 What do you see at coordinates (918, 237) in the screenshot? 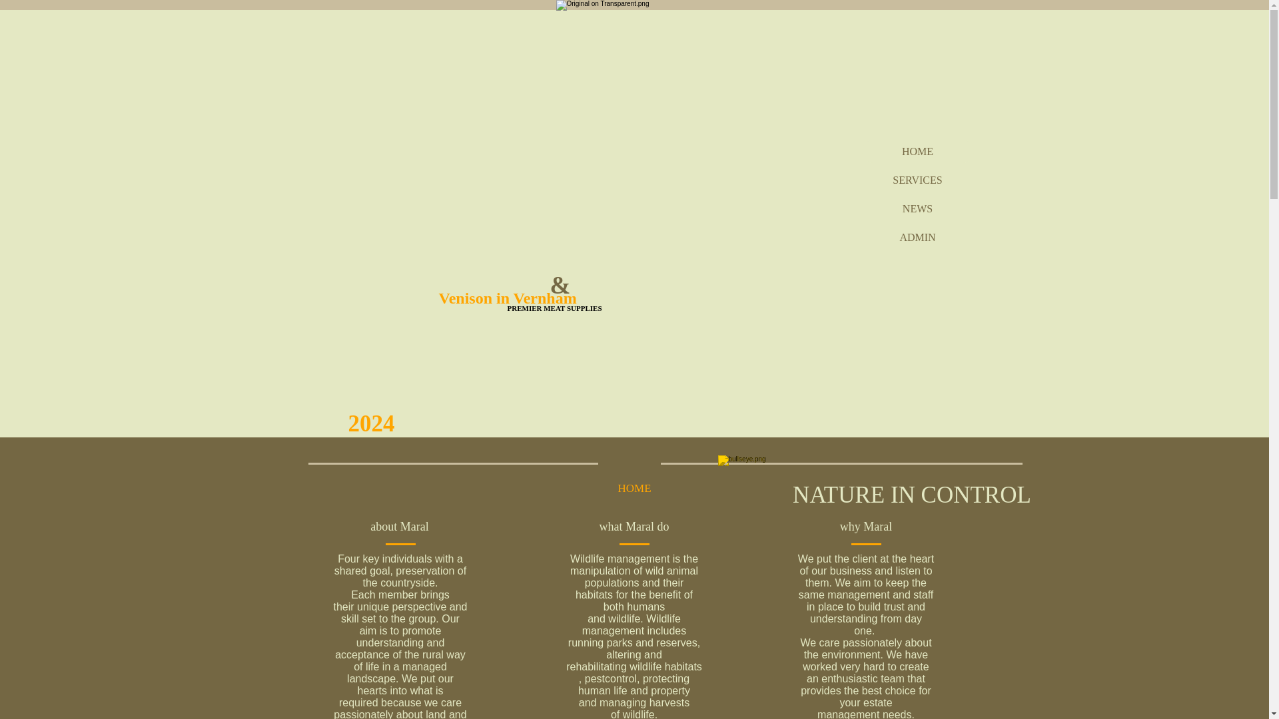
I see `ADMIN` at bounding box center [918, 237].